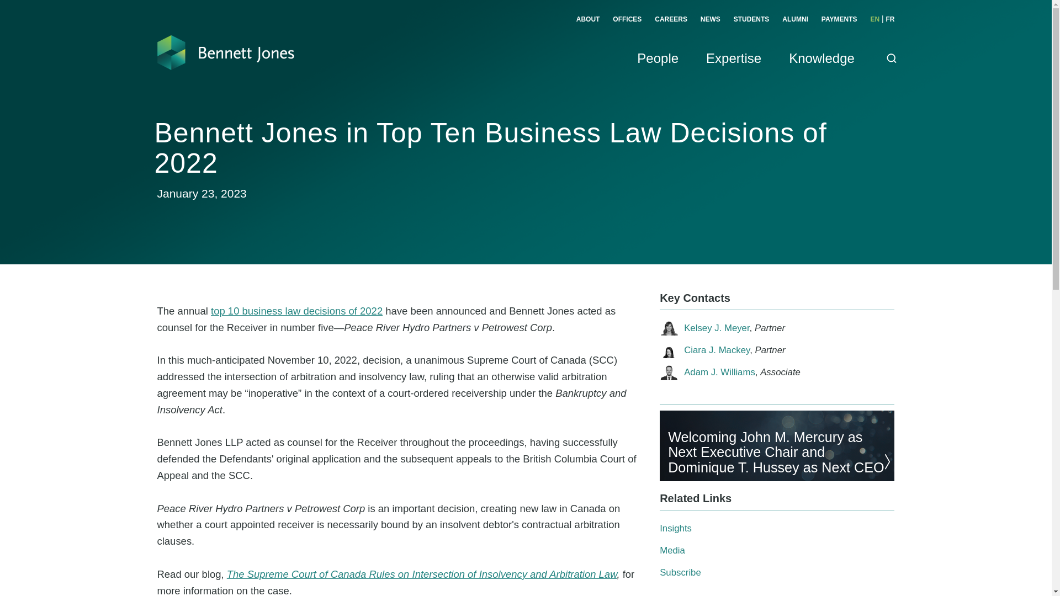 This screenshot has width=1060, height=596. Describe the element at coordinates (711, 19) in the screenshot. I see `NEWS` at that location.